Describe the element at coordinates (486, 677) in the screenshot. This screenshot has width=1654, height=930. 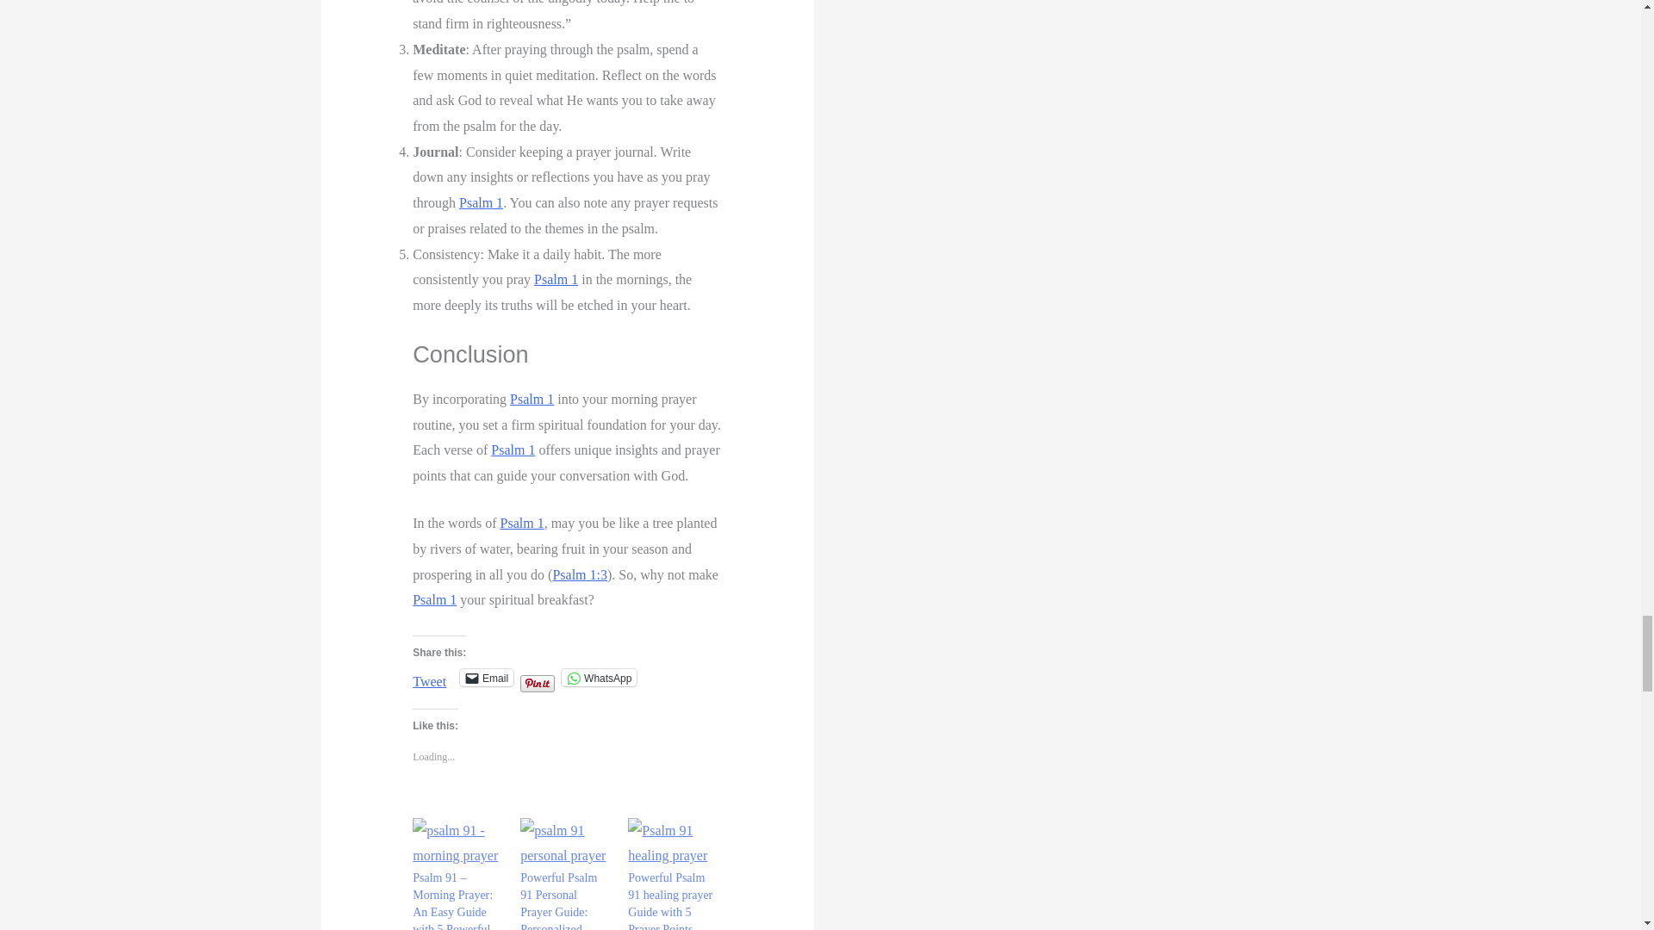
I see `Click to email a link to a friend` at that location.